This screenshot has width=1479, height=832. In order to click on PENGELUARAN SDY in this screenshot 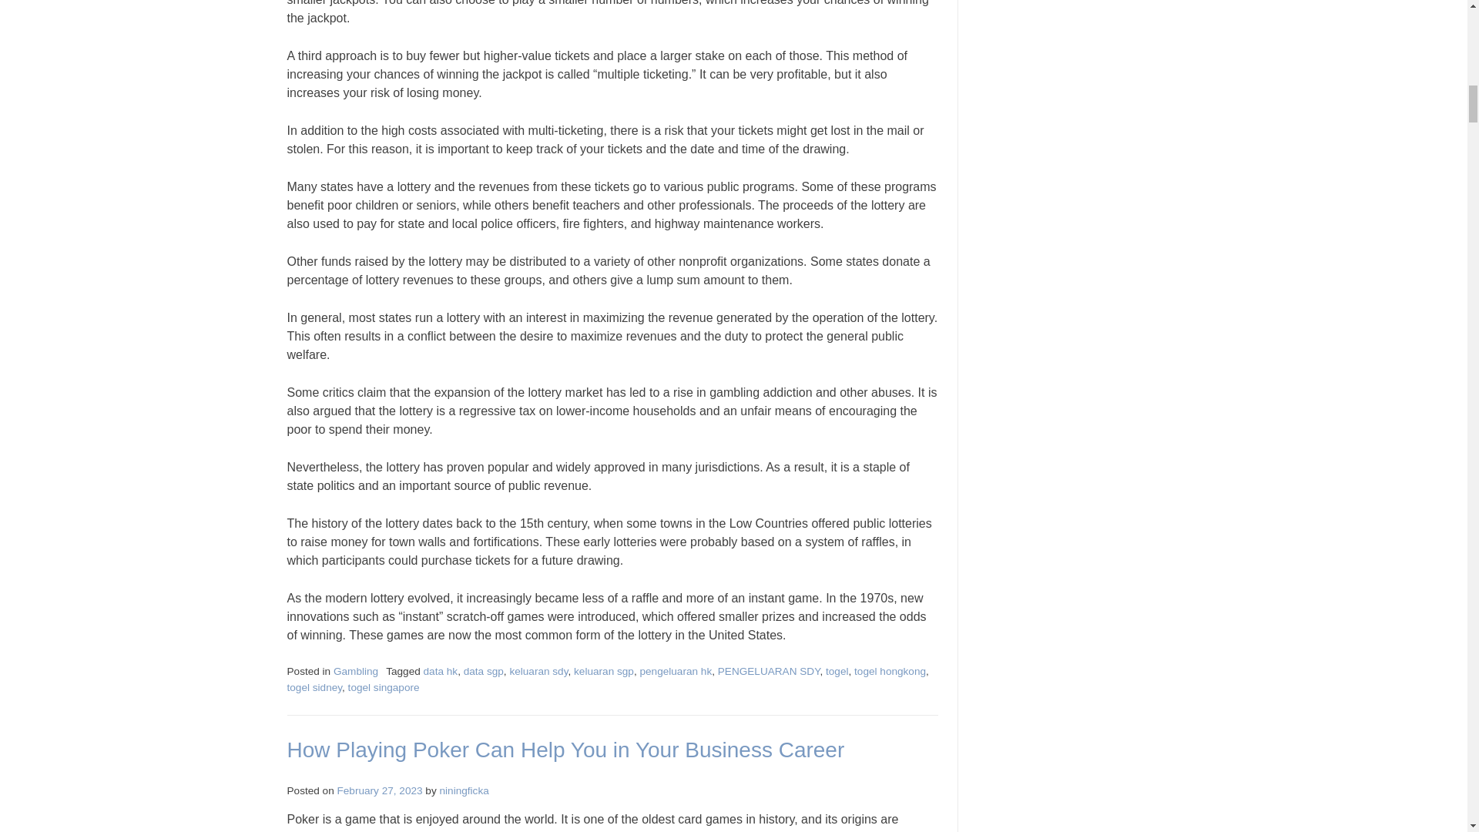, I will do `click(769, 672)`.